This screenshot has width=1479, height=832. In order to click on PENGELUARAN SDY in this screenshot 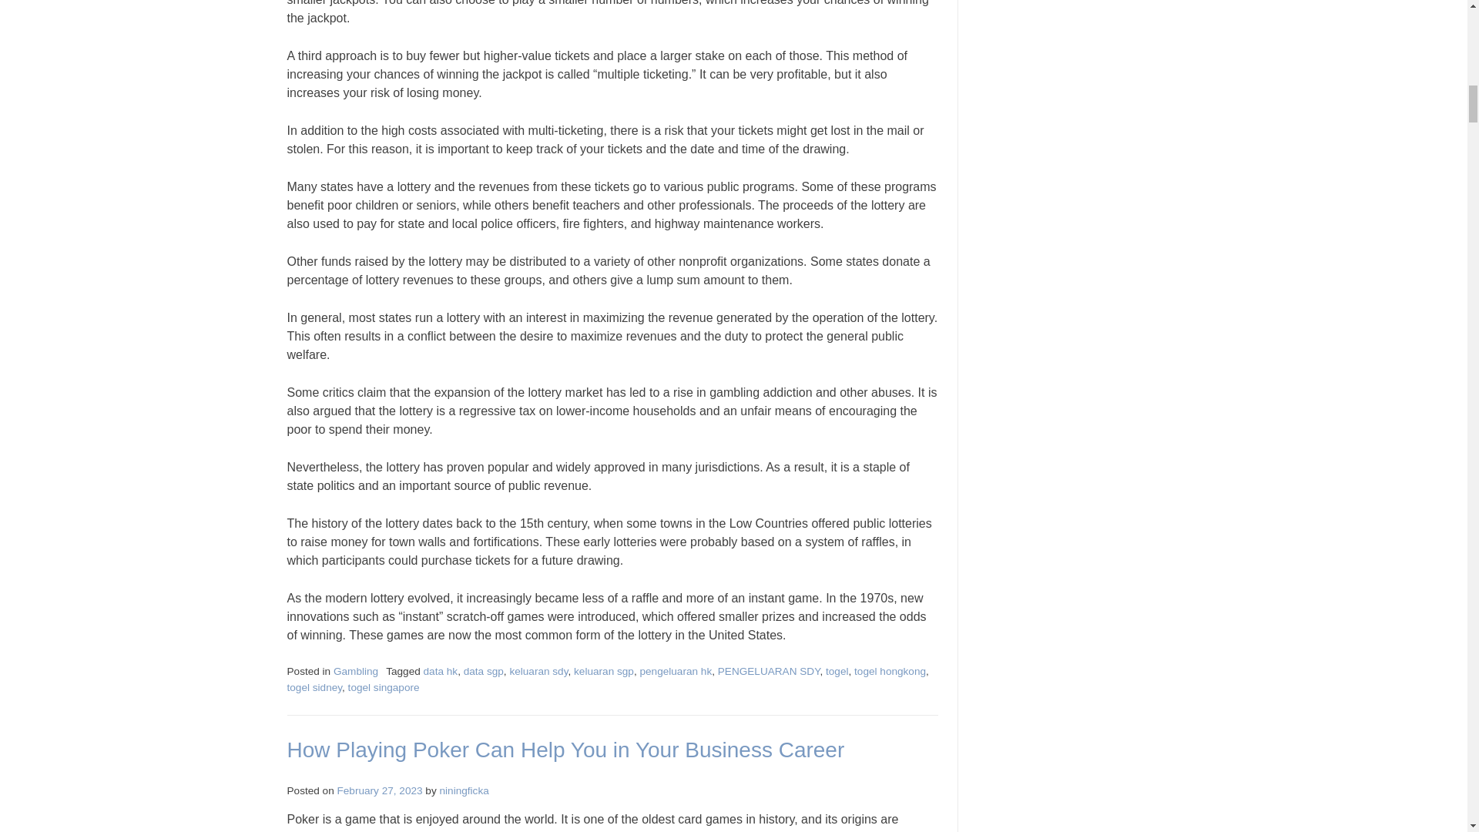, I will do `click(769, 672)`.